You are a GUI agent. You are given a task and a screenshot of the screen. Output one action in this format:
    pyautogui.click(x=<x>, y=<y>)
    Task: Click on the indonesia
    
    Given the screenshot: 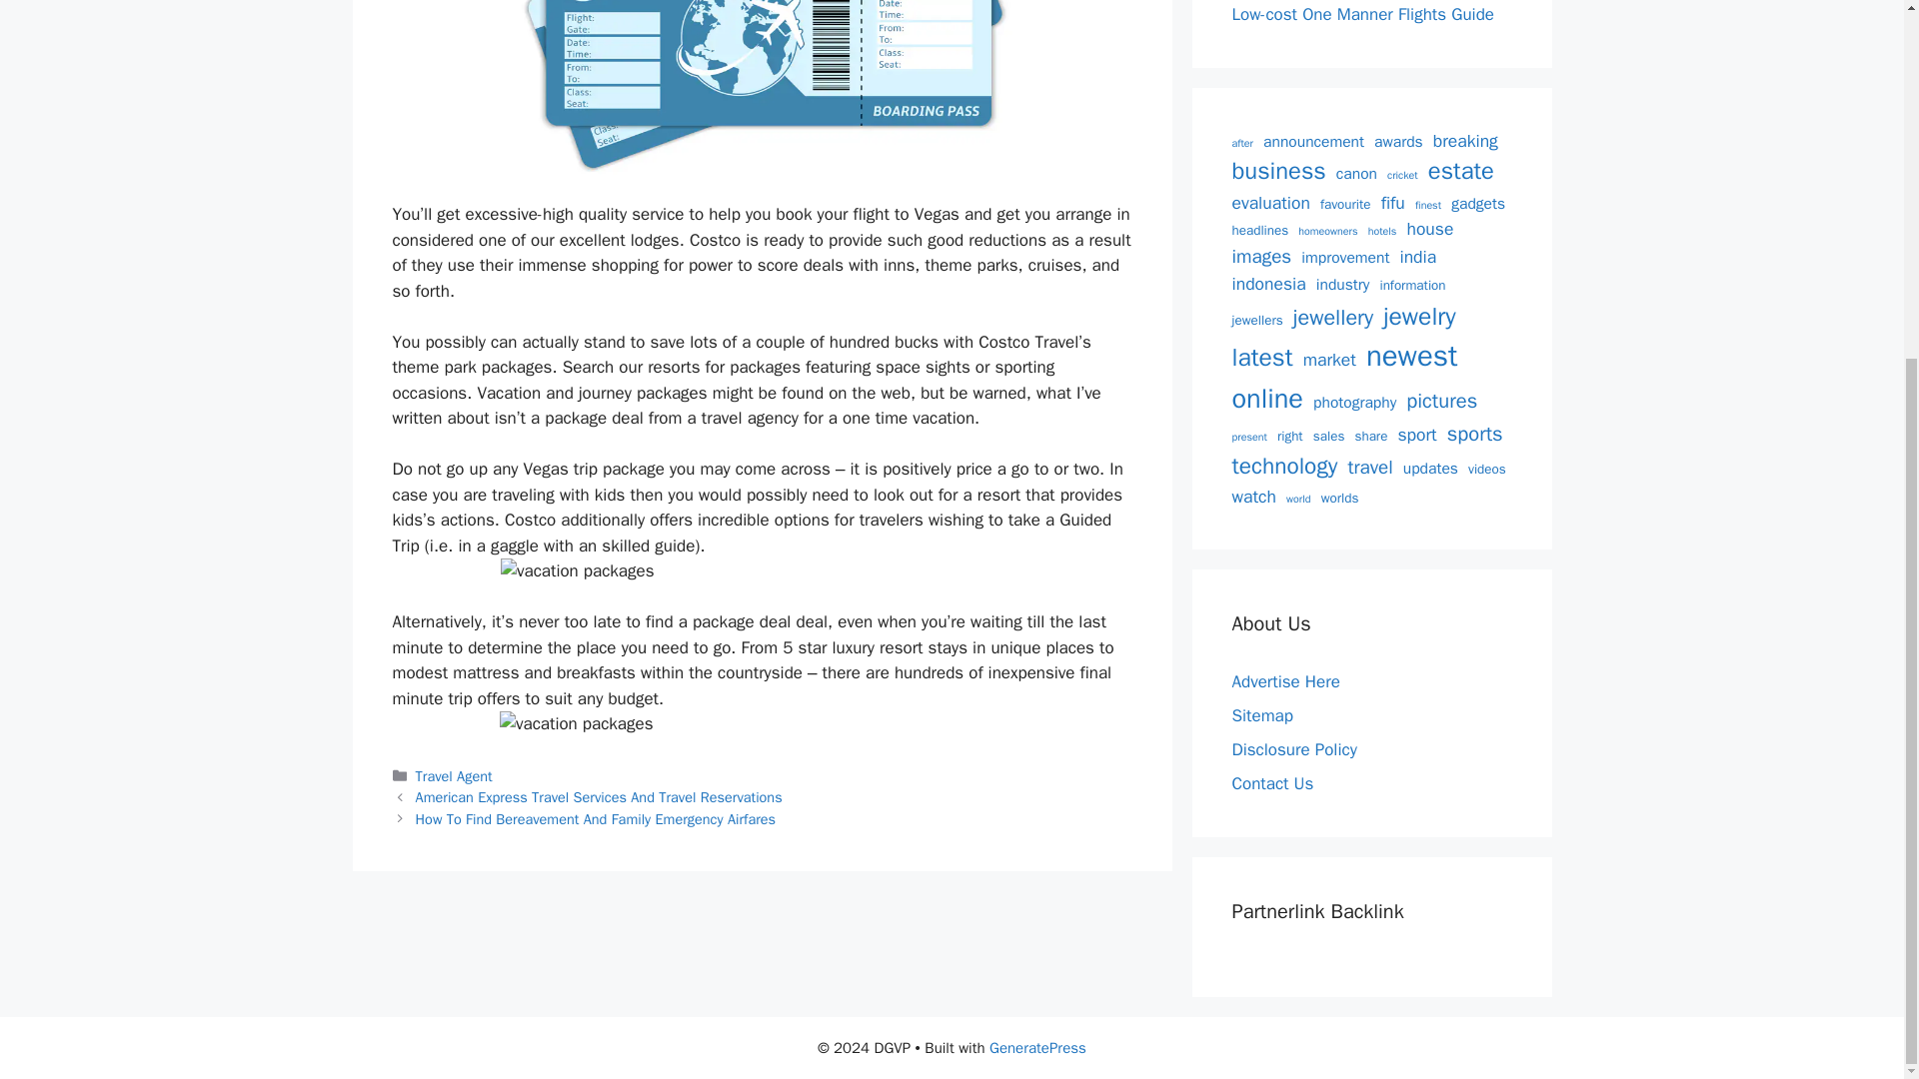 What is the action you would take?
    pyautogui.click(x=1267, y=284)
    